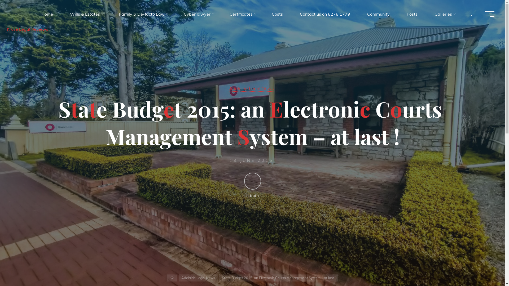 The height and width of the screenshot is (286, 509). What do you see at coordinates (172, 278) in the screenshot?
I see `Home` at bounding box center [172, 278].